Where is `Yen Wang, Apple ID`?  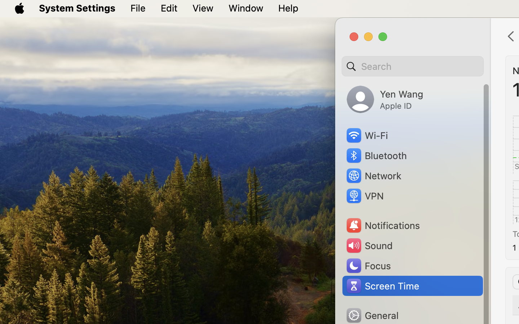 Yen Wang, Apple ID is located at coordinates (385, 99).